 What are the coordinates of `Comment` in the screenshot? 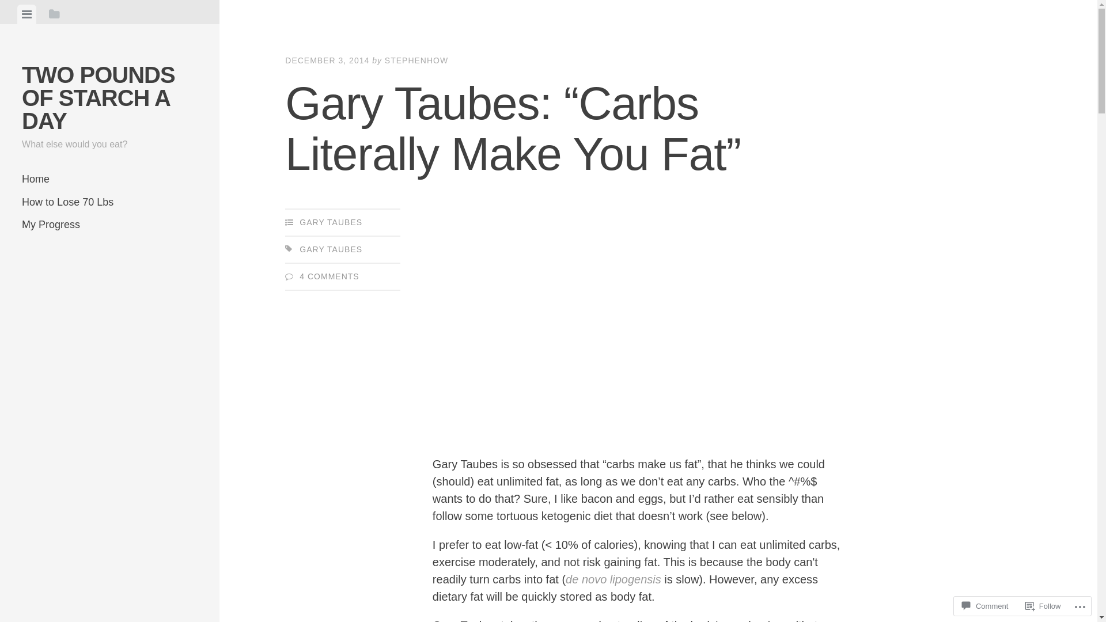 It's located at (985, 606).